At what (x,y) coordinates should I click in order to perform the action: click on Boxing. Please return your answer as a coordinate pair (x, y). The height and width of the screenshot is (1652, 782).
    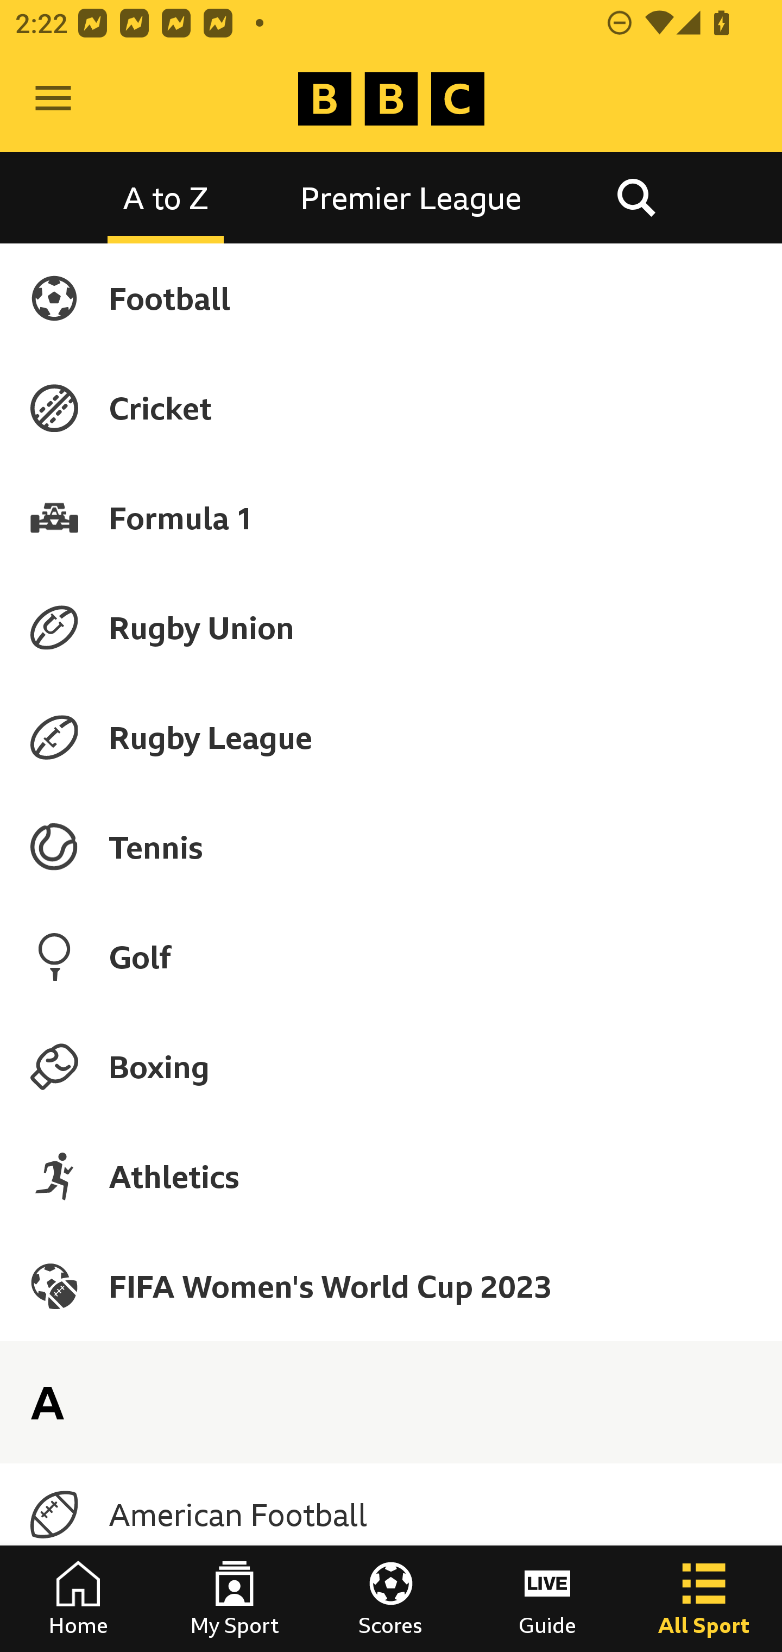
    Looking at the image, I should click on (391, 1066).